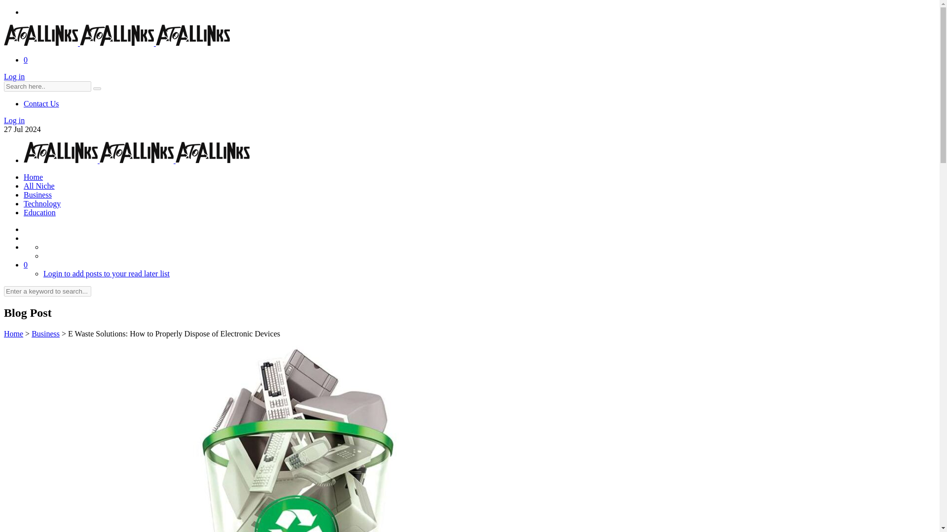 This screenshot has height=532, width=947. What do you see at coordinates (41, 103) in the screenshot?
I see `Contact Us` at bounding box center [41, 103].